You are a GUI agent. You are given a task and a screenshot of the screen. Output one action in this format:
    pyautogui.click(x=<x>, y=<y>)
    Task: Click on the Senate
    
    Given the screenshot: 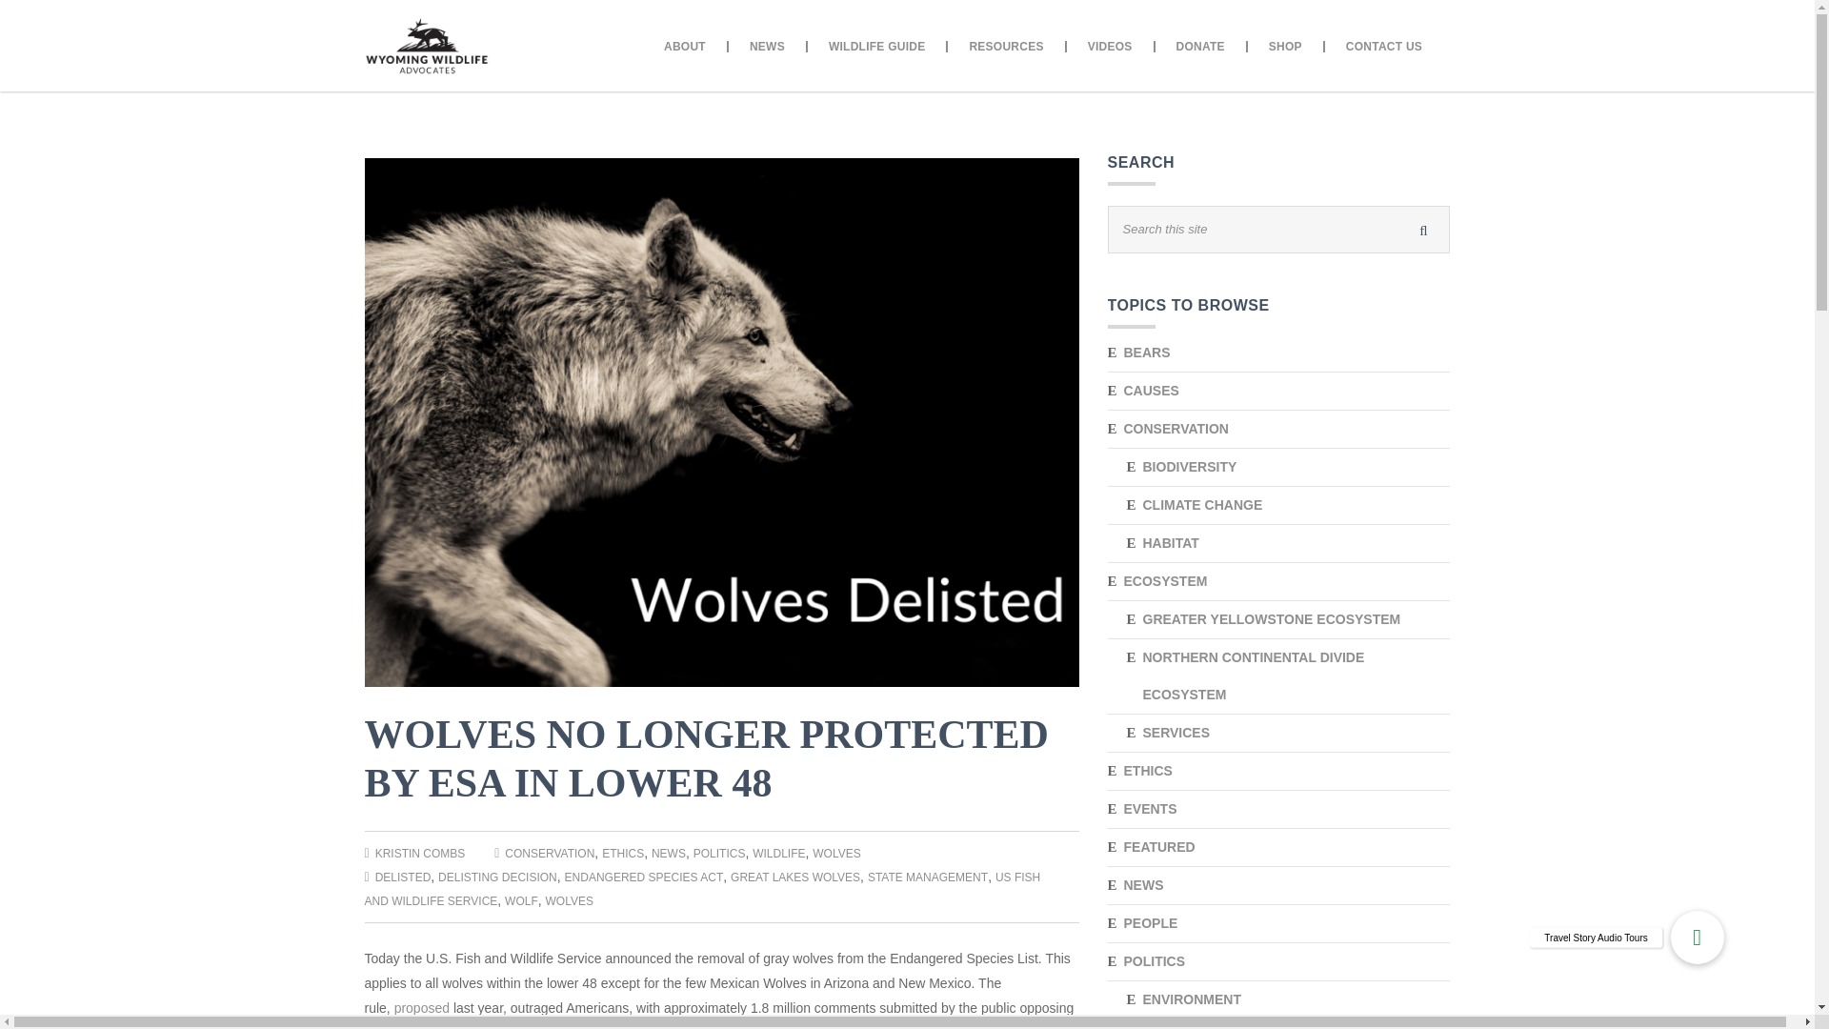 What is the action you would take?
    pyautogui.click(x=807, y=1027)
    